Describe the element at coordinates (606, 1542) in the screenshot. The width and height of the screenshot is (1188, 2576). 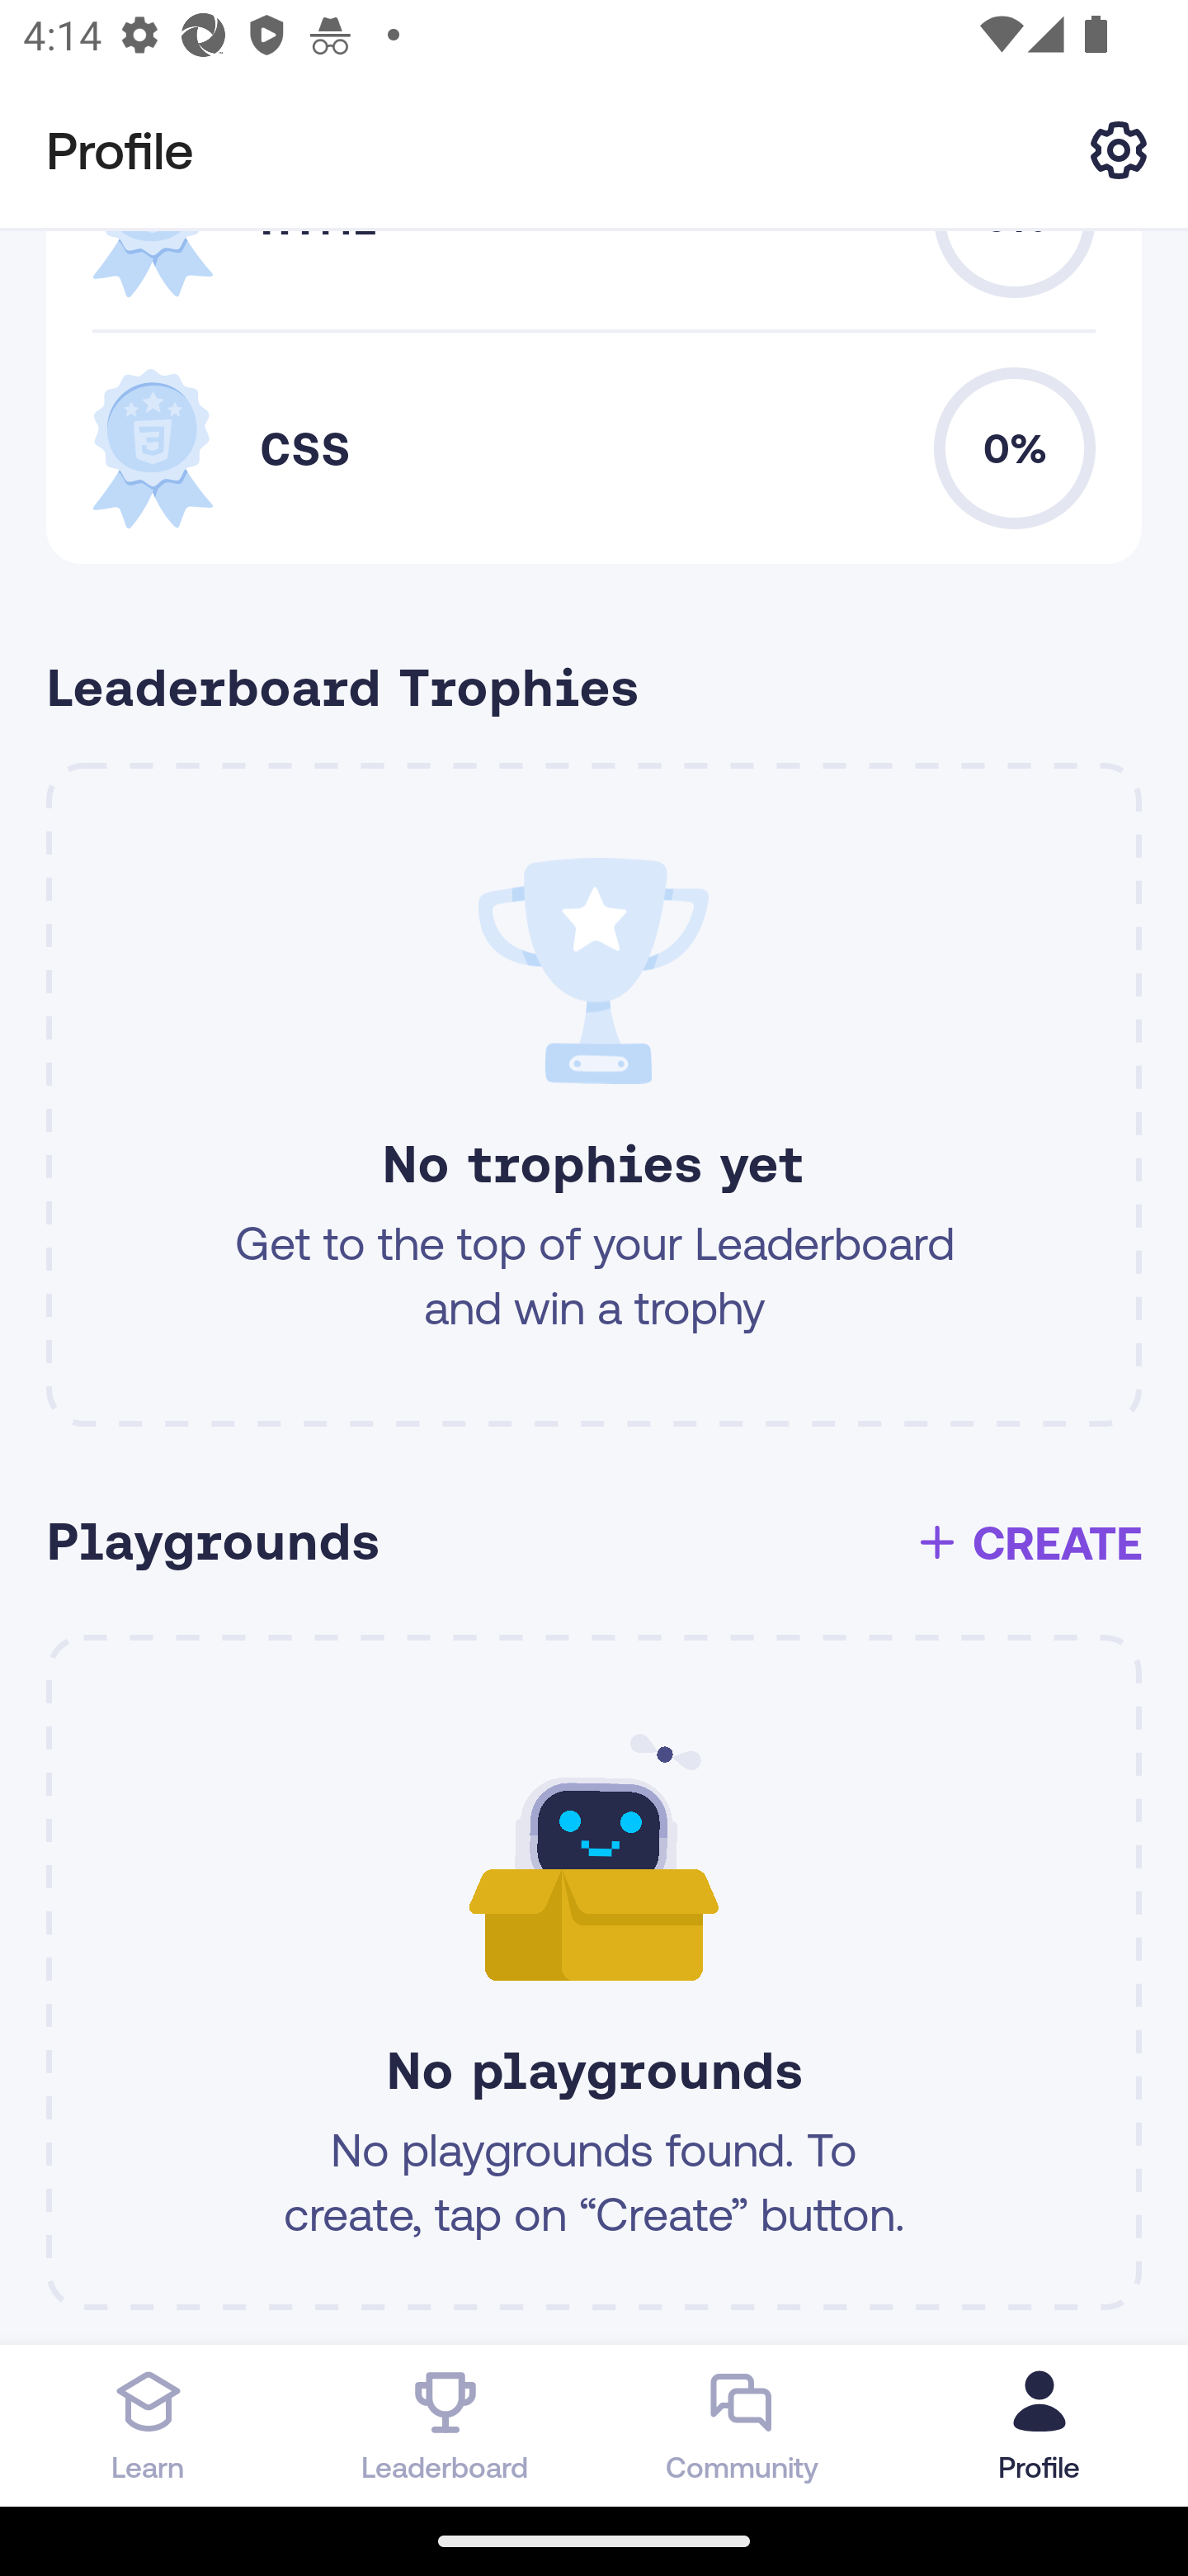
I see `Playgrounds CREATE` at that location.